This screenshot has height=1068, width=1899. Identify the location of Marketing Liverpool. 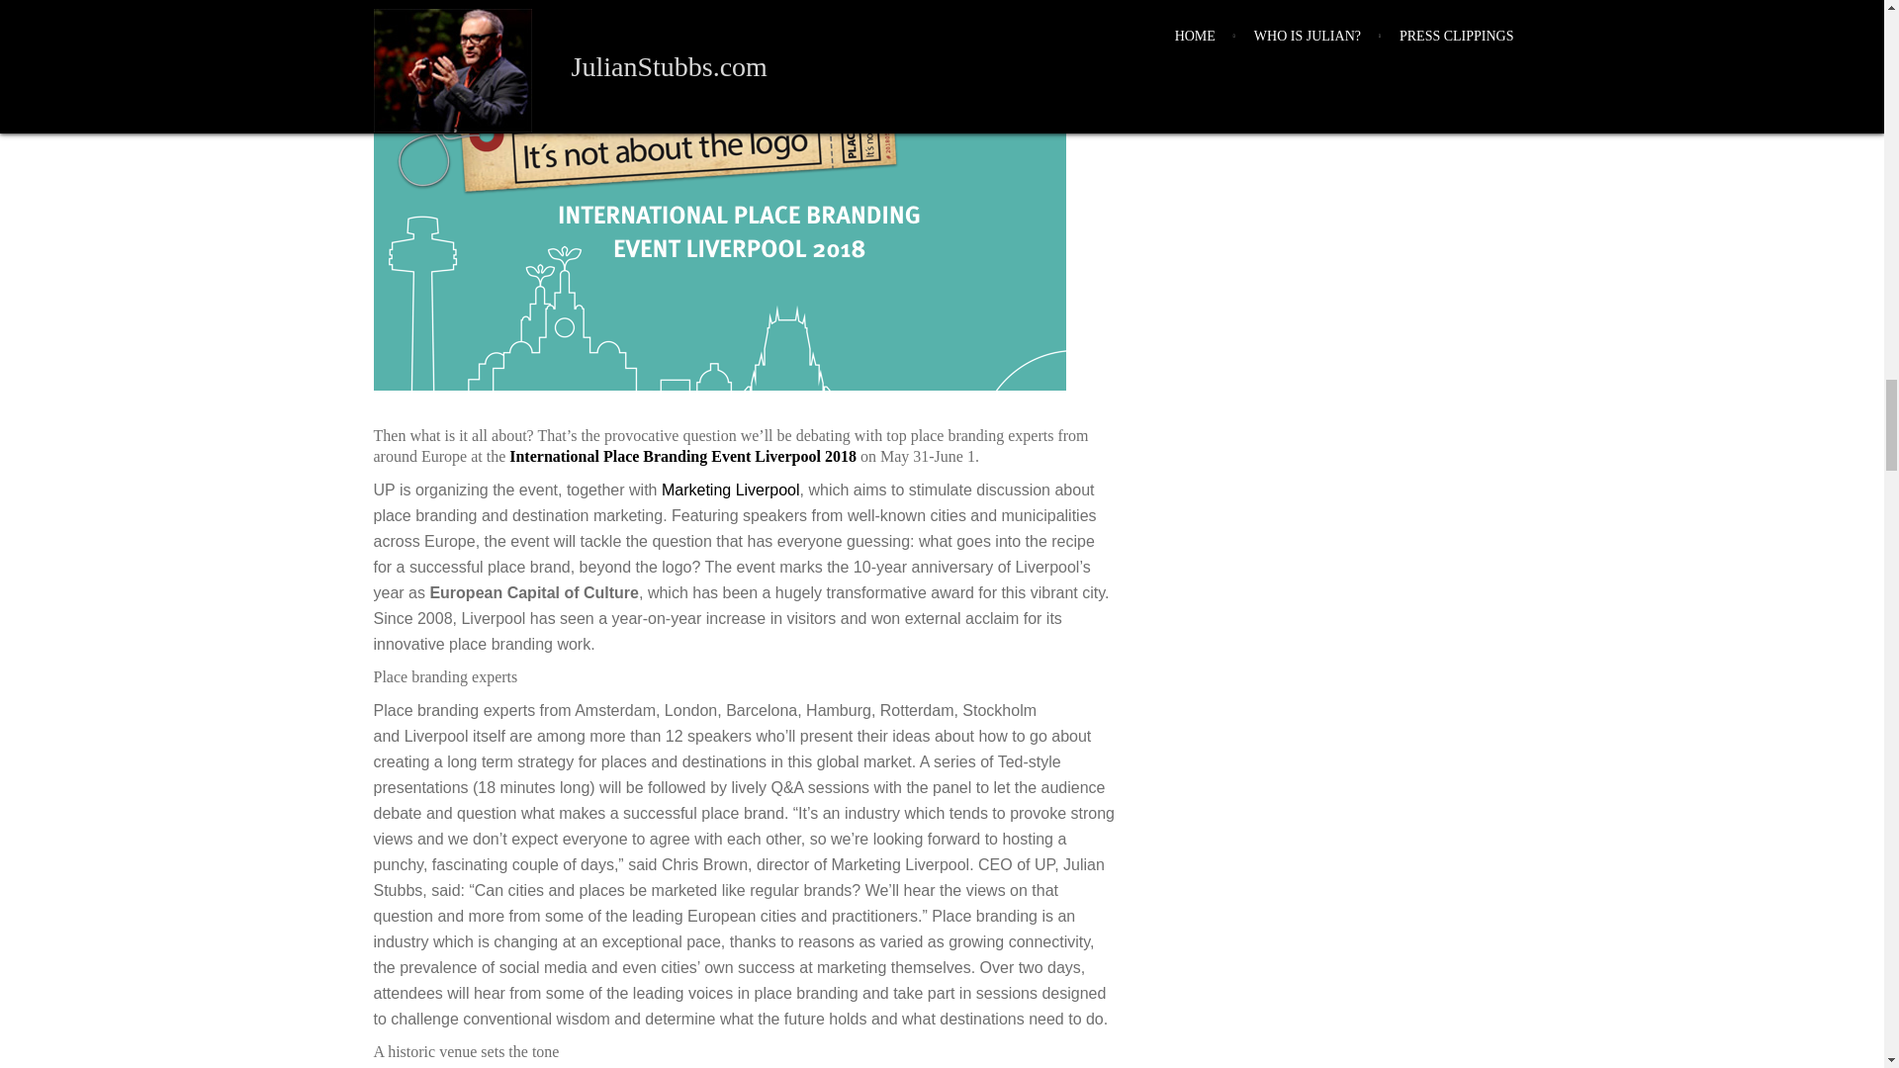
(730, 490).